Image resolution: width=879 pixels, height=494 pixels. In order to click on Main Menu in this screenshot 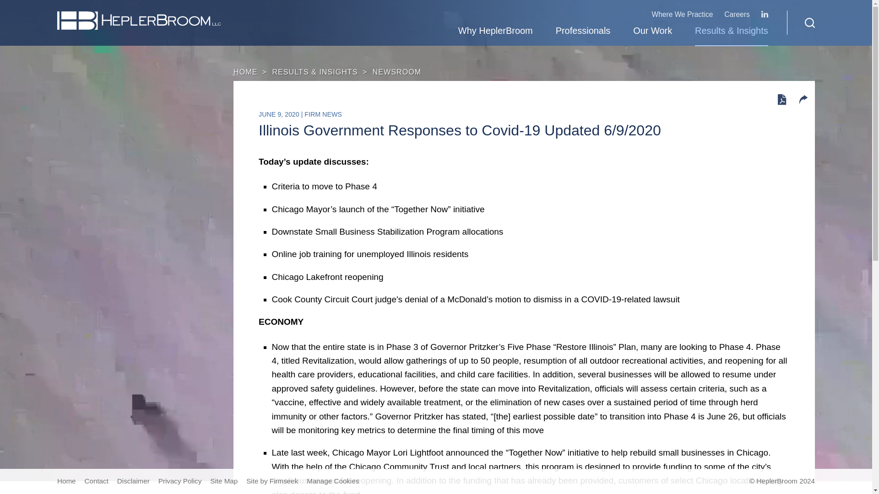, I will do `click(407, 11)`.